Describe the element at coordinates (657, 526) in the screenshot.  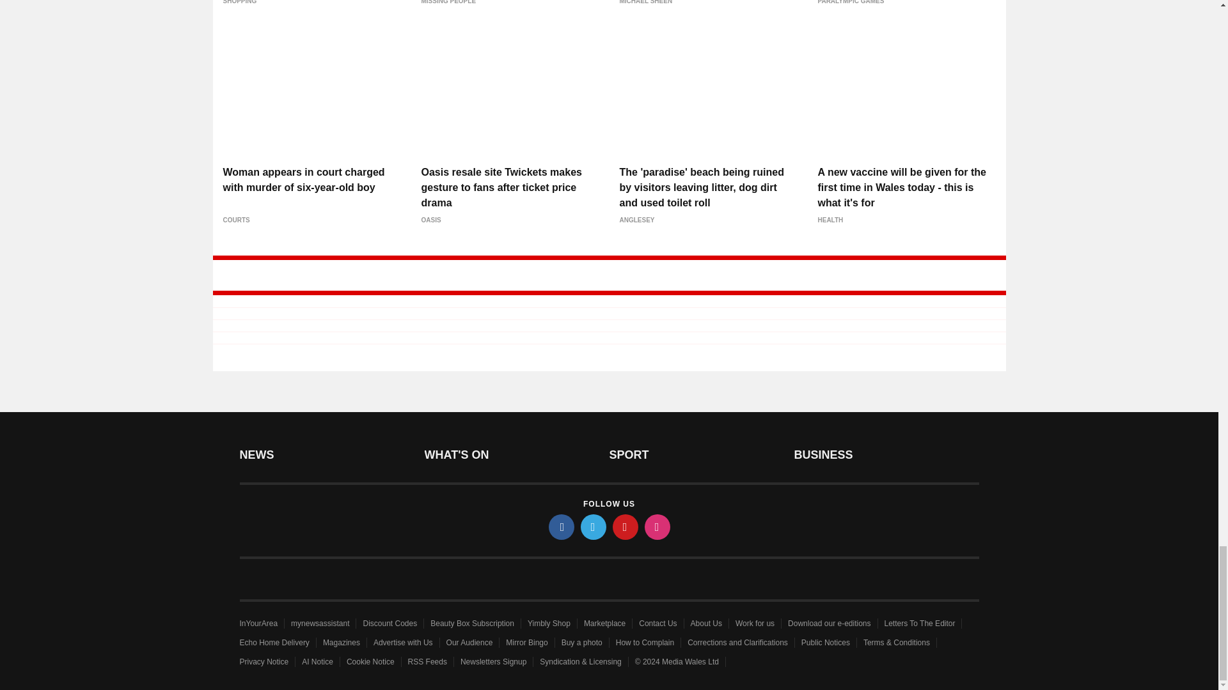
I see `instagram` at that location.